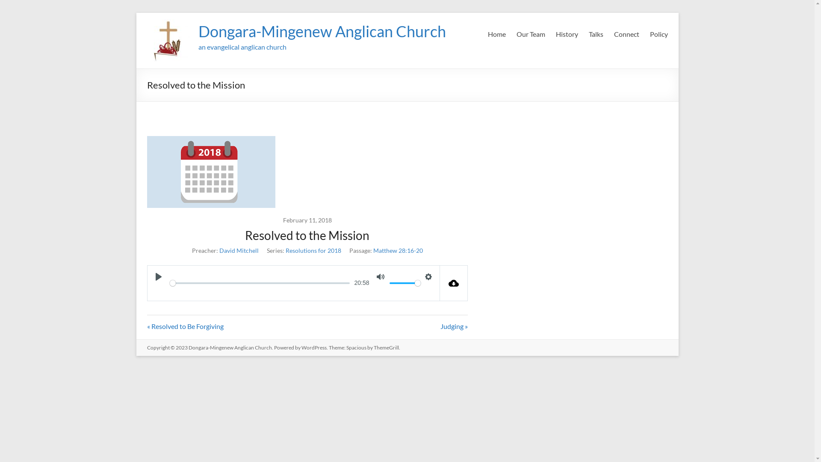 This screenshot has height=462, width=821. Describe the element at coordinates (322, 31) in the screenshot. I see `Dongara-Mingenew Anglican Church` at that location.